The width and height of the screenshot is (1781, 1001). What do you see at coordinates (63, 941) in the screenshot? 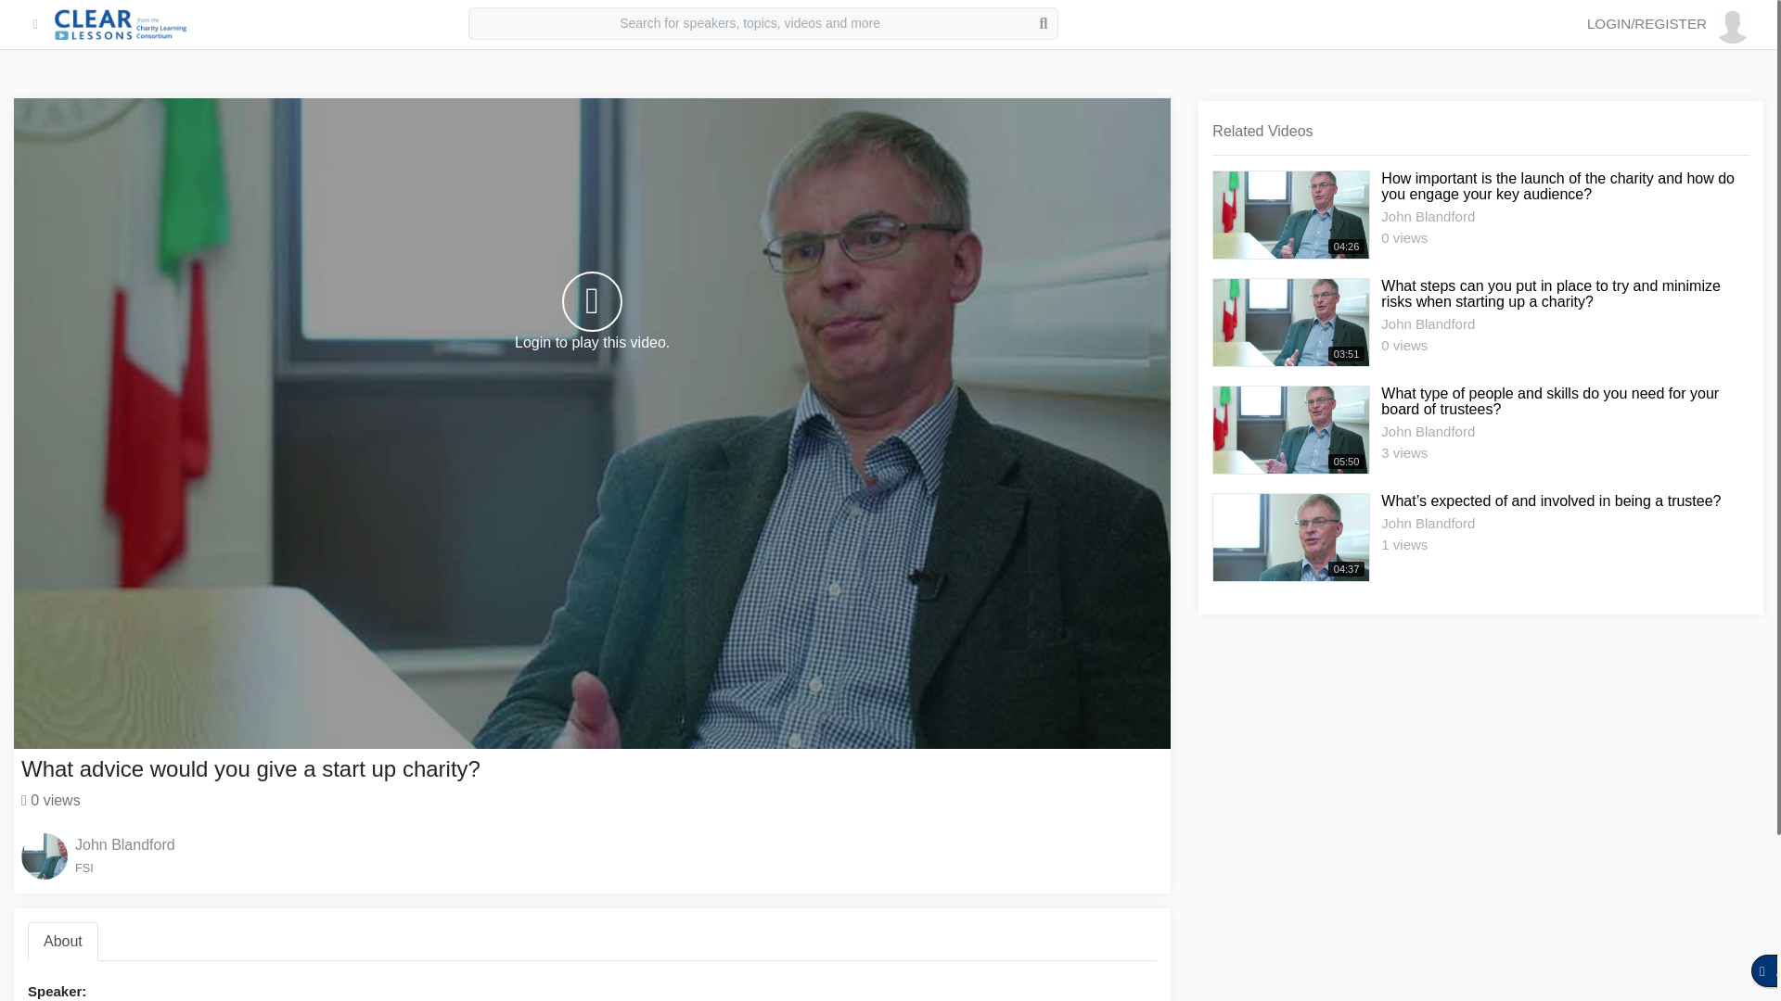
I see `About` at bounding box center [63, 941].